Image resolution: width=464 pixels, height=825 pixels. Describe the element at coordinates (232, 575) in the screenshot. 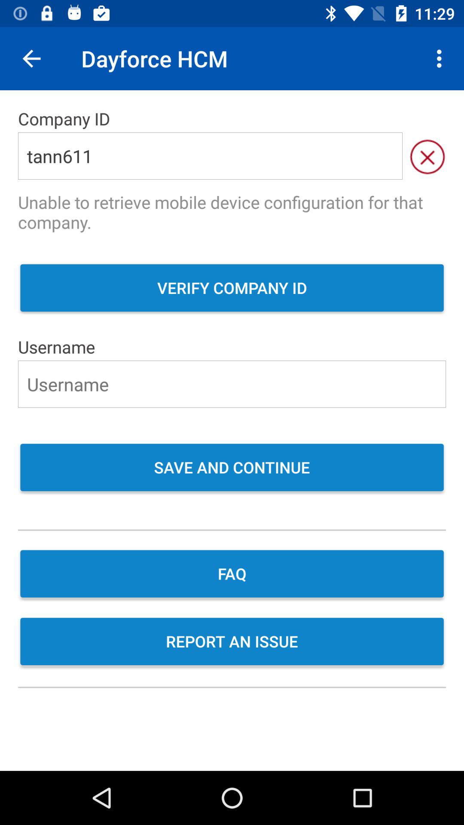

I see `flip until faq icon` at that location.